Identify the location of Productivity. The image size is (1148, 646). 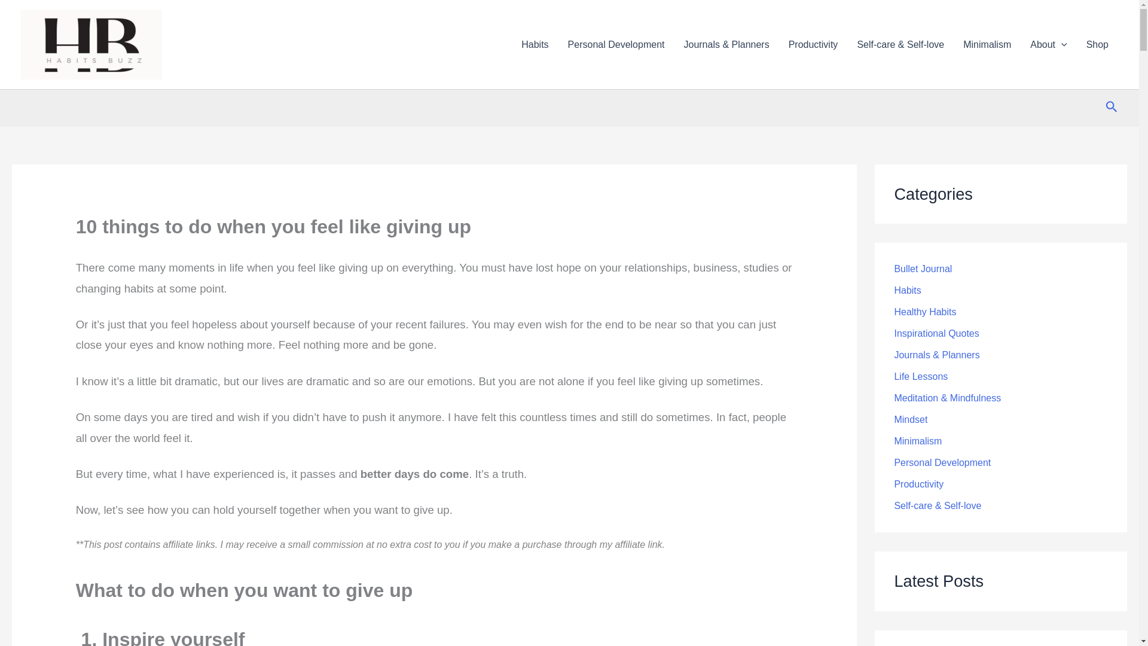
(813, 44).